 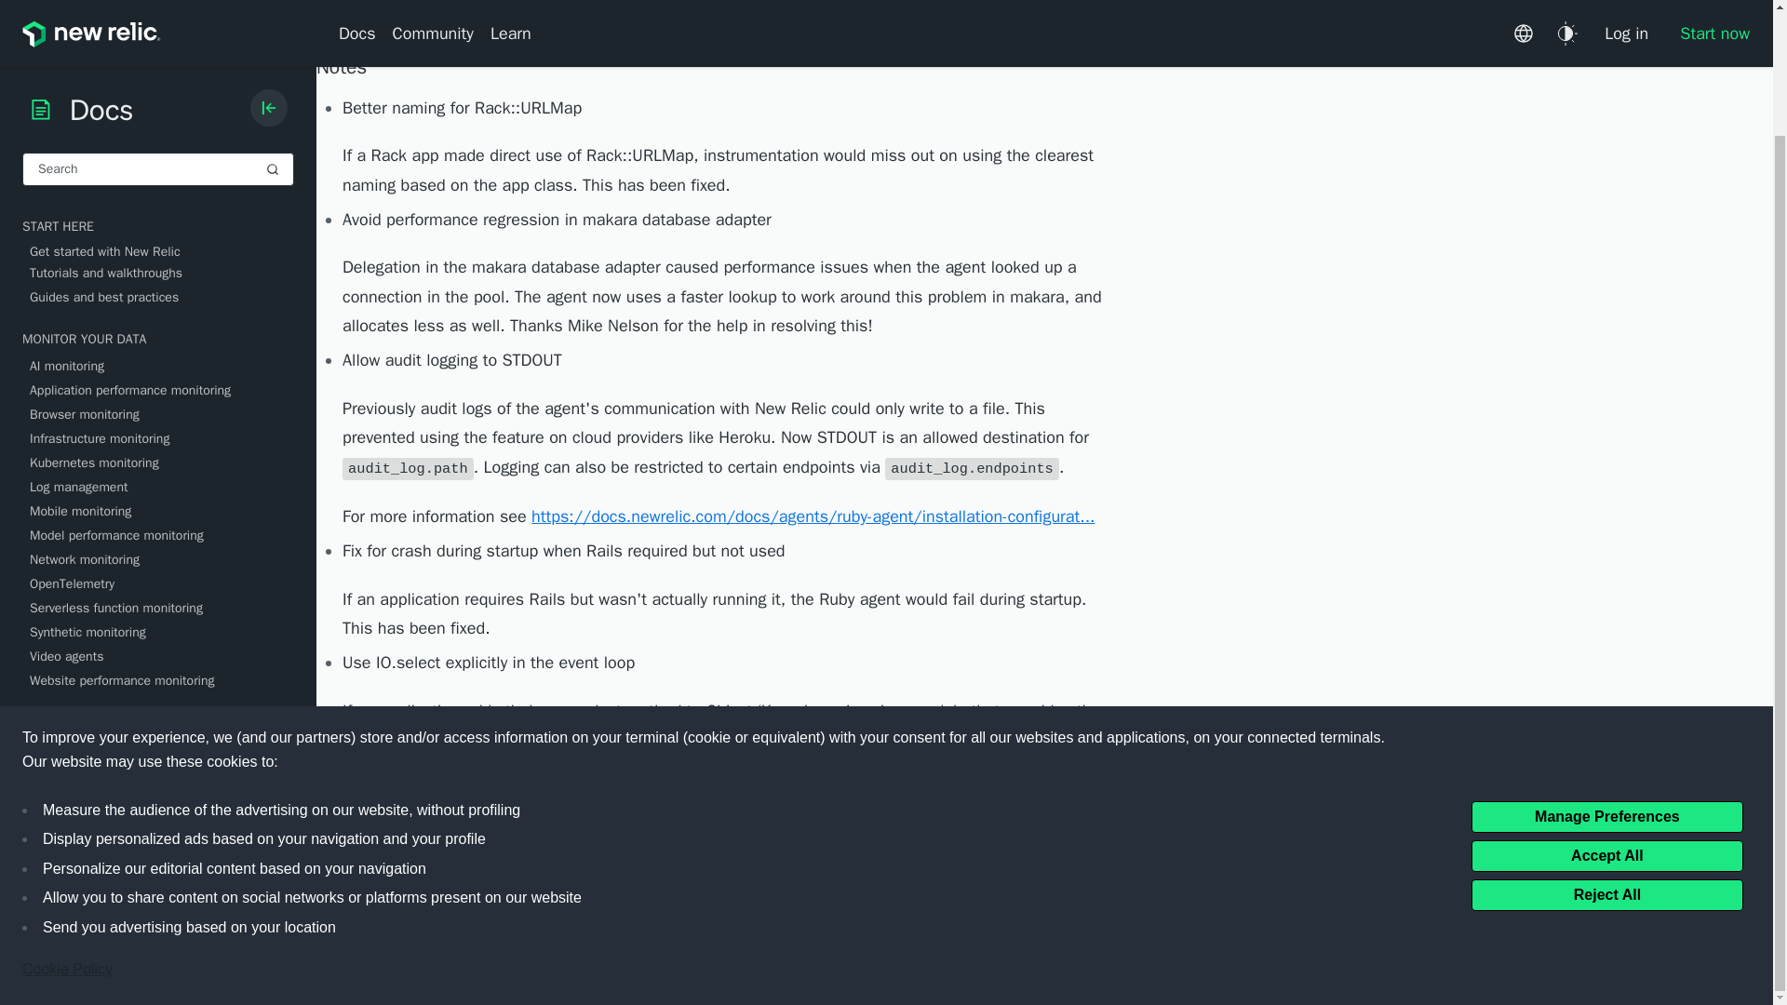 I want to click on Accept All, so click(x=1606, y=711).